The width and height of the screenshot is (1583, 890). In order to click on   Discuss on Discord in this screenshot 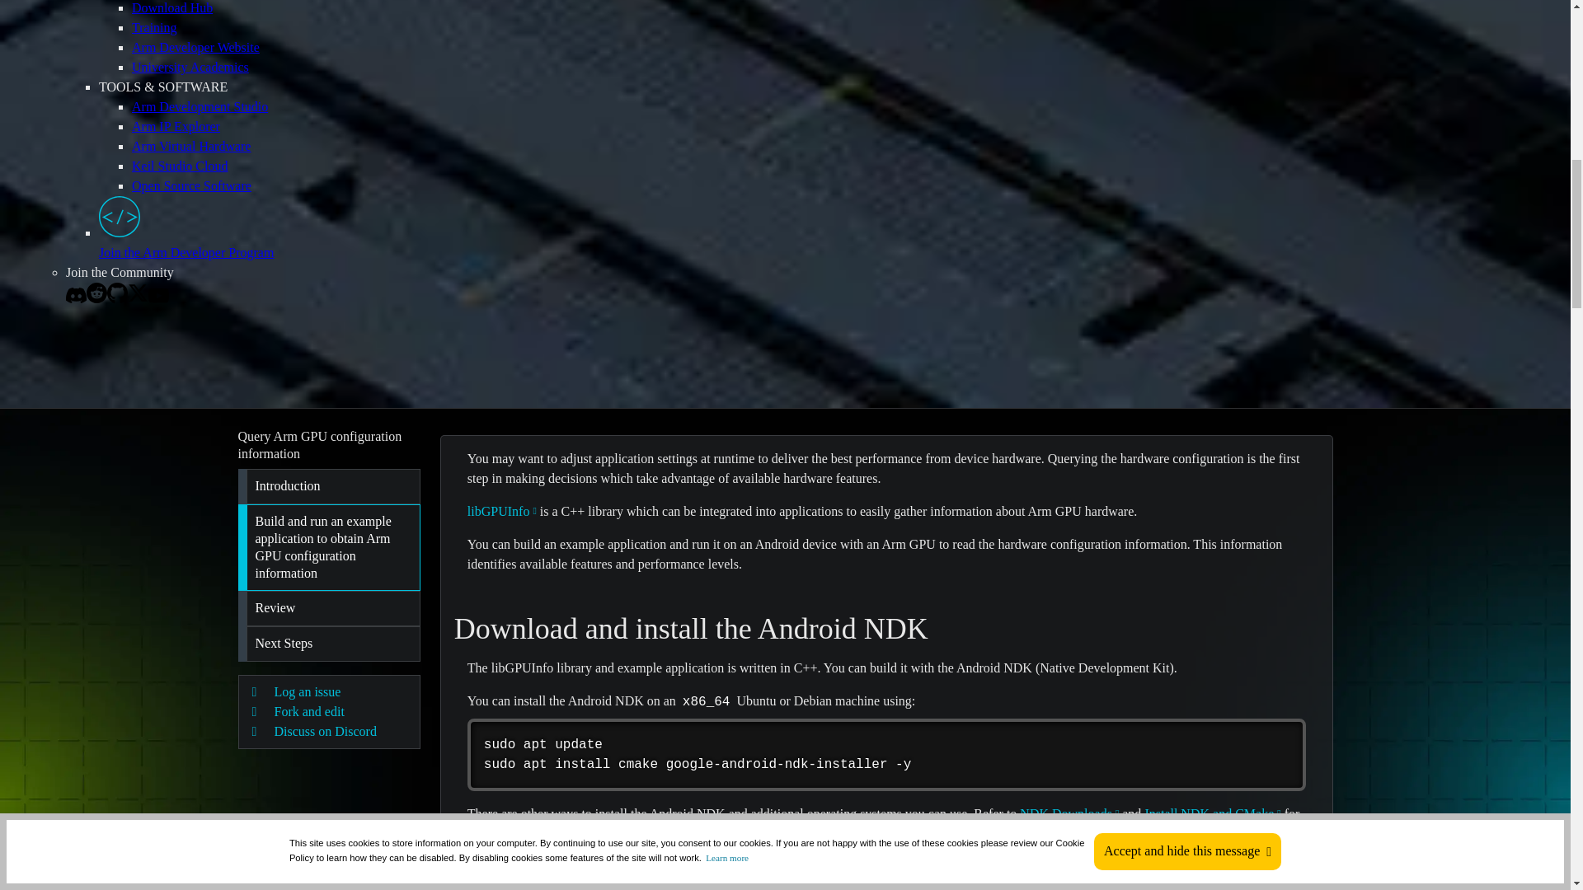, I will do `click(329, 731)`.